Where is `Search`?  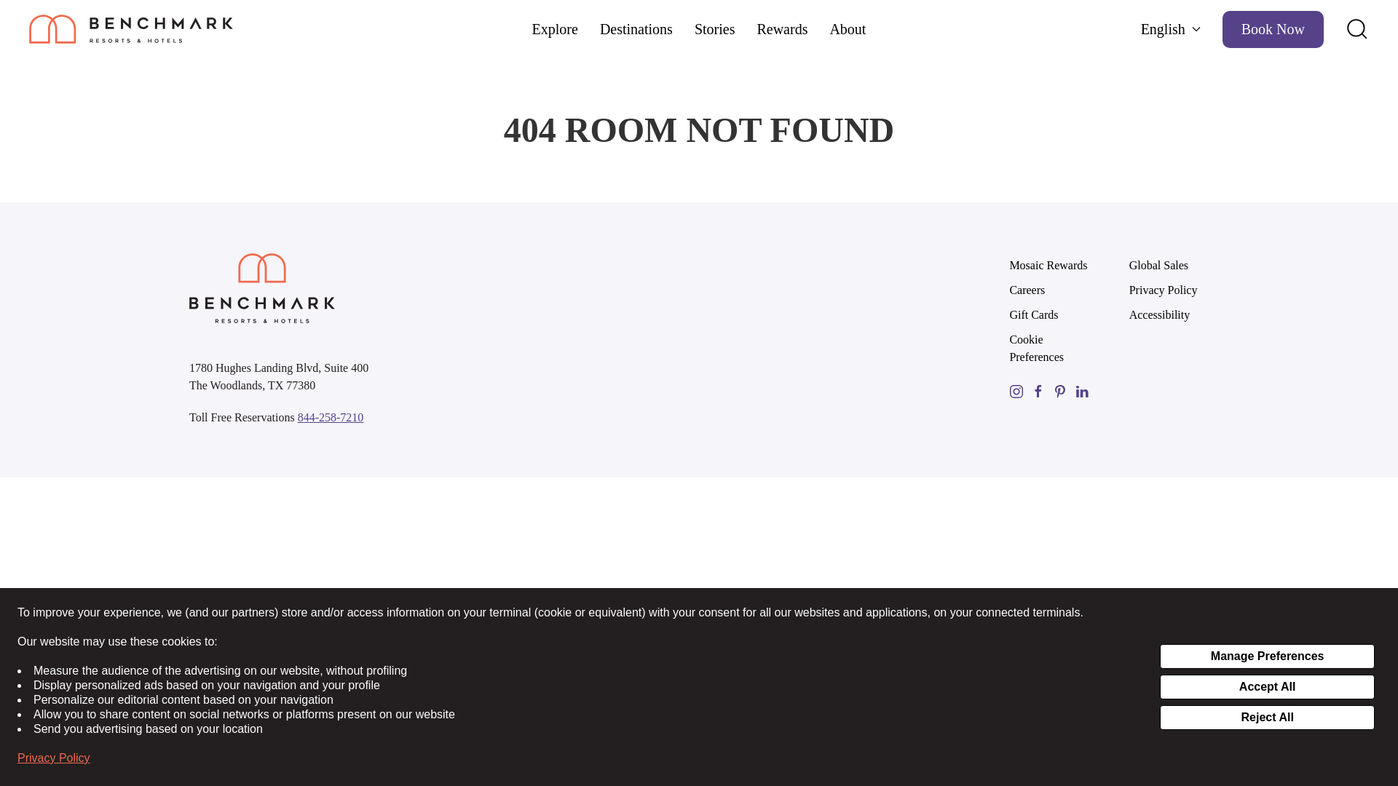
Search is located at coordinates (1356, 29).